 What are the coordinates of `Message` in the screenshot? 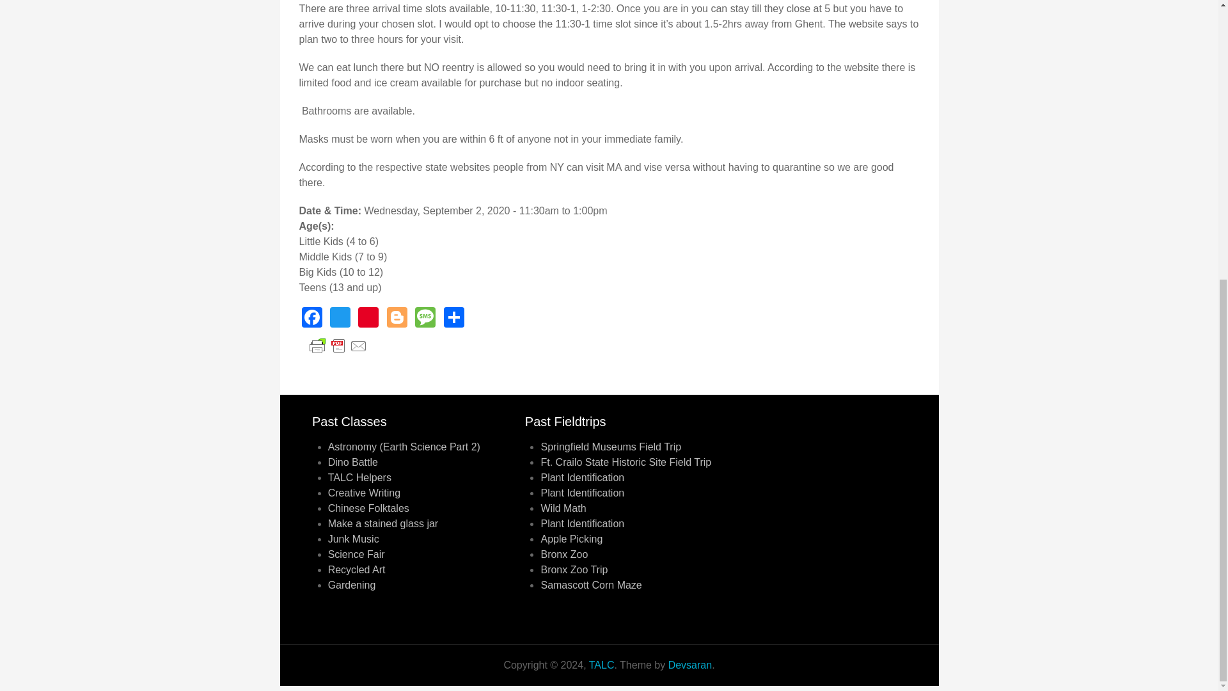 It's located at (425, 317).